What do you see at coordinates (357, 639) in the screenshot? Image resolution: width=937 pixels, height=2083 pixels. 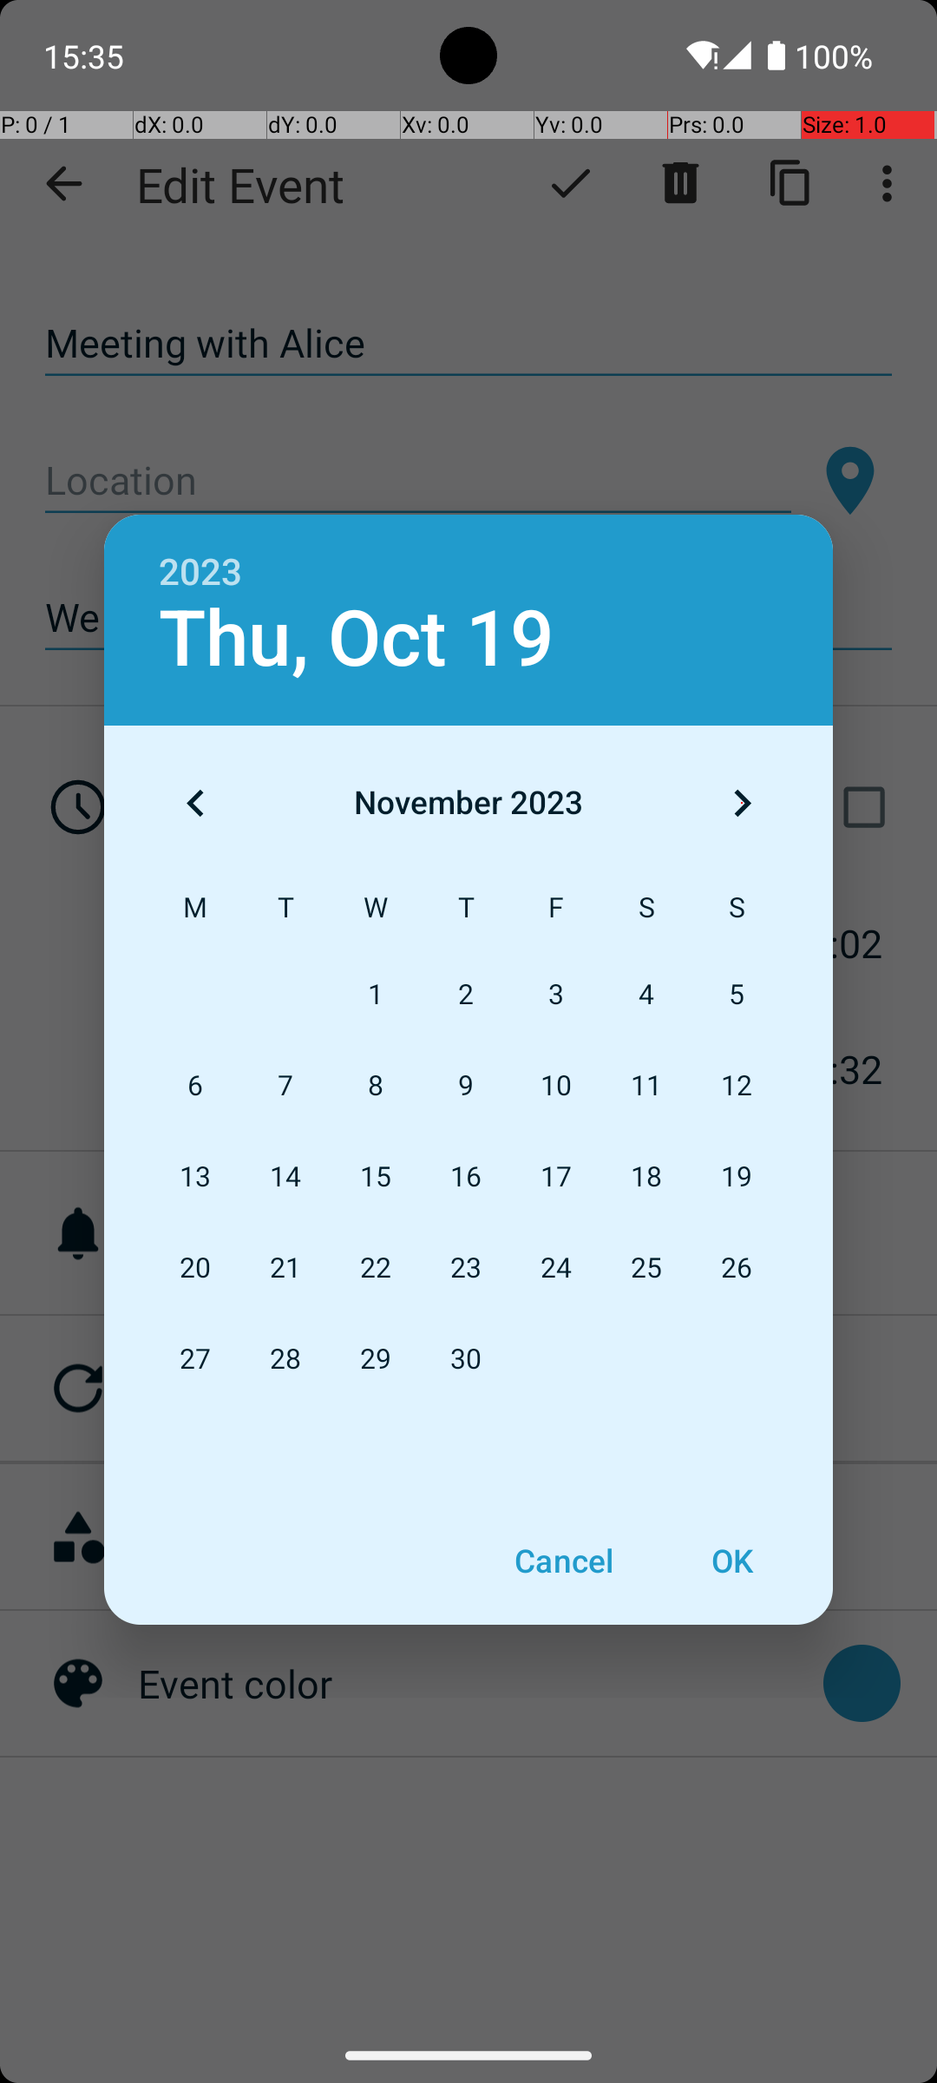 I see `Thu, Oct 19` at bounding box center [357, 639].